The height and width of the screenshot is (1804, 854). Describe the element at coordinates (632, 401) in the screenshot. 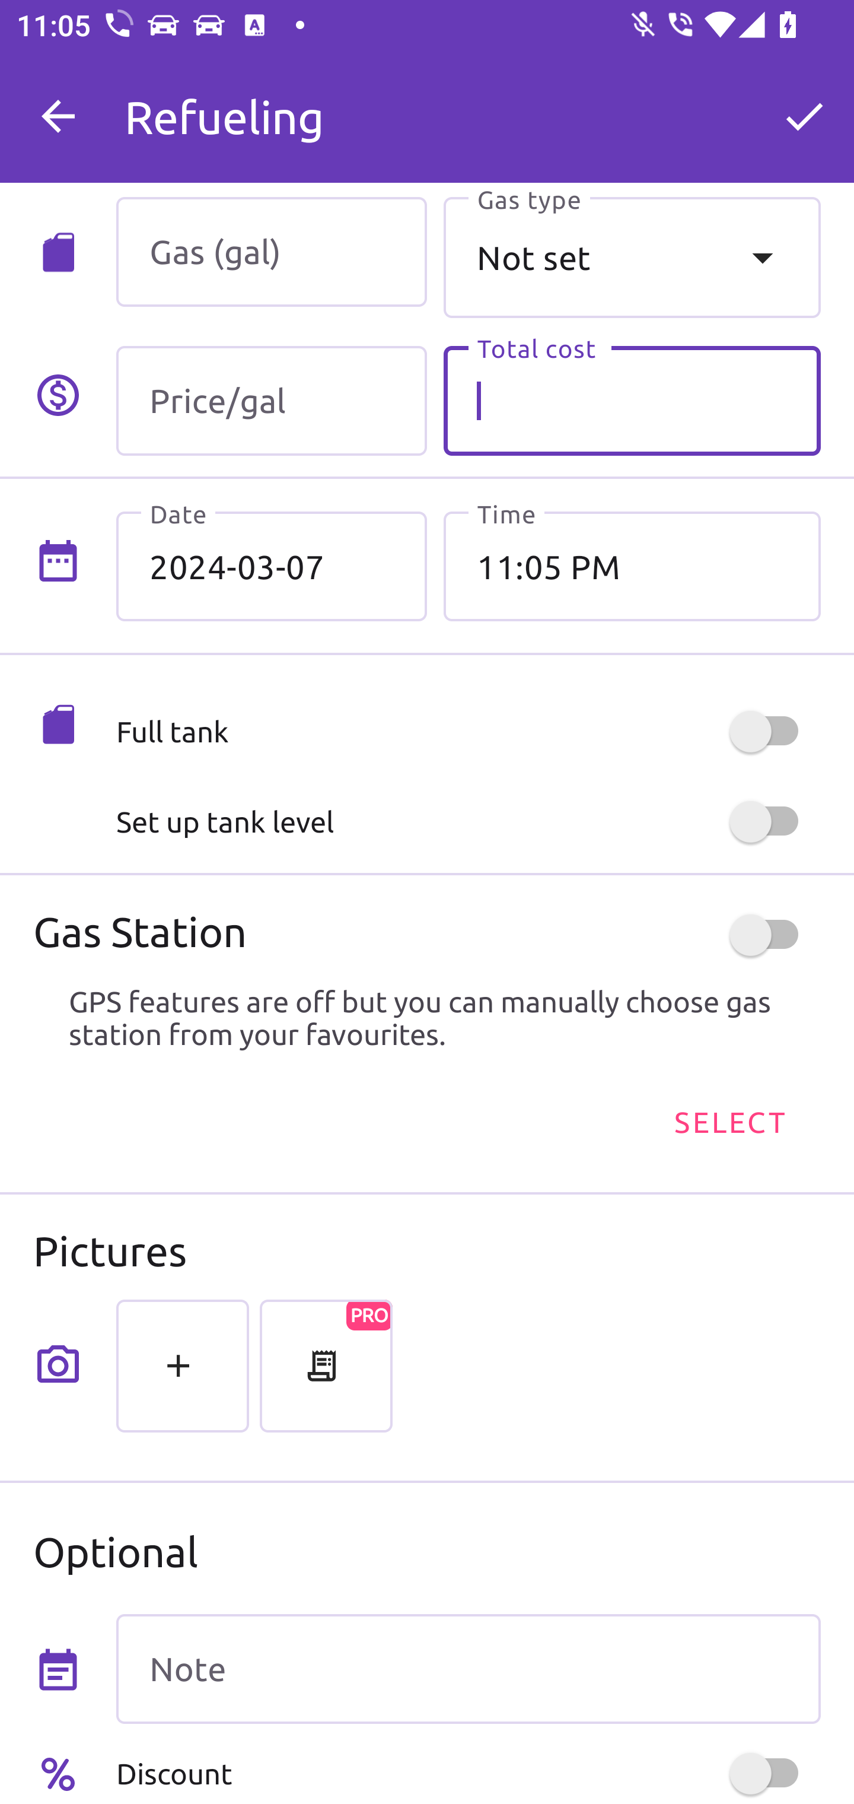

I see `Total cost ` at that location.